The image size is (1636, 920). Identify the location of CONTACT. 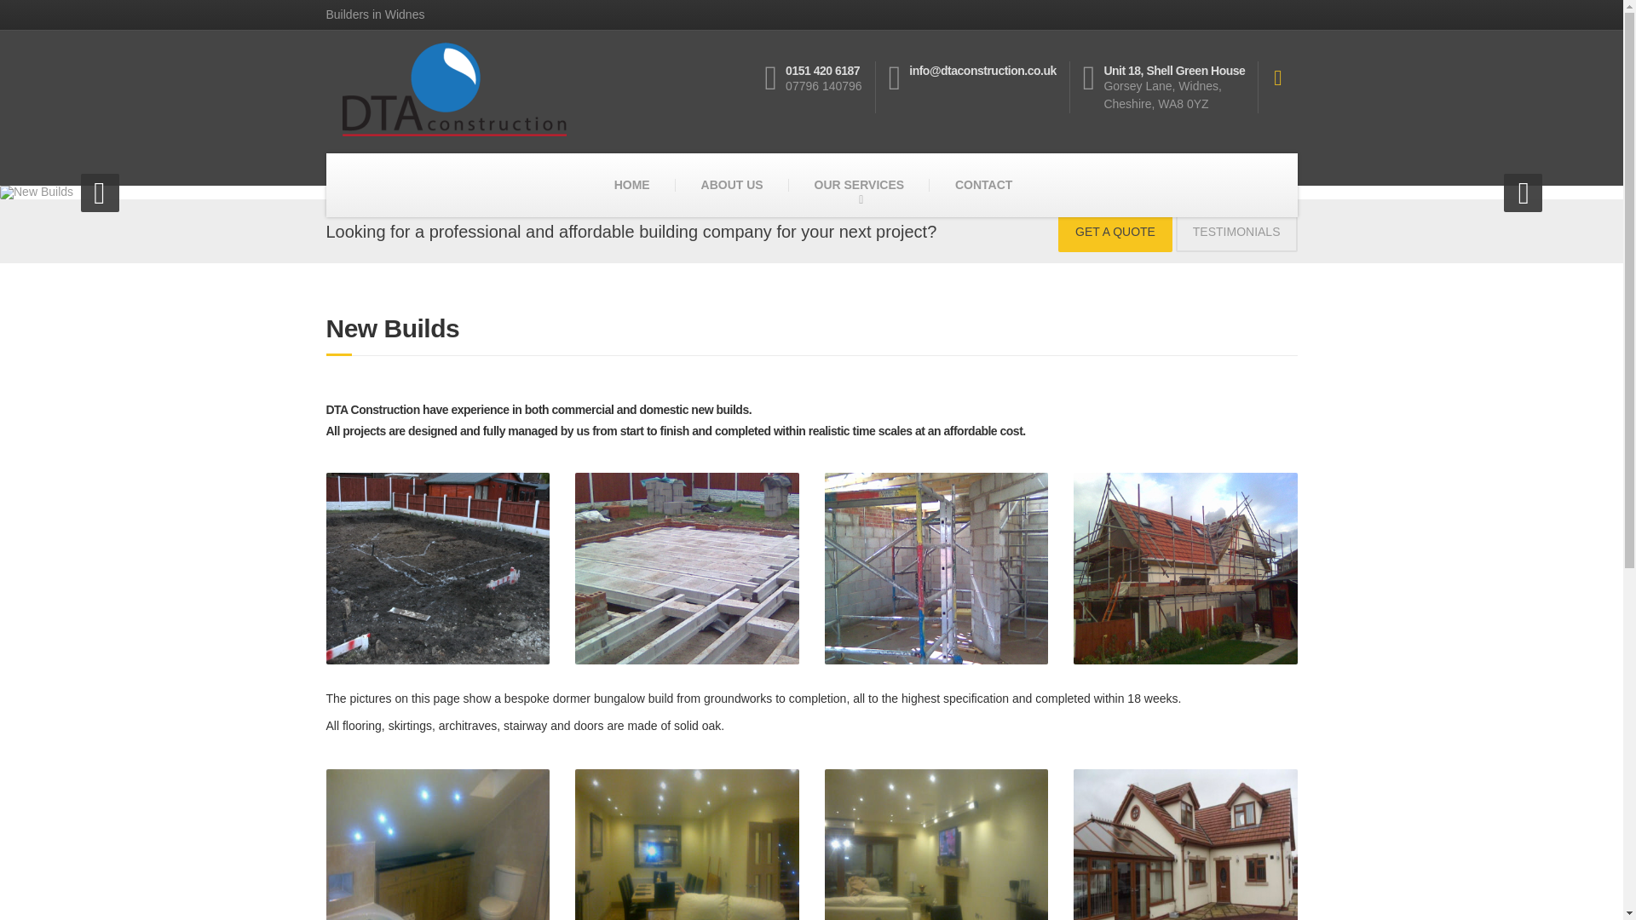
(983, 185).